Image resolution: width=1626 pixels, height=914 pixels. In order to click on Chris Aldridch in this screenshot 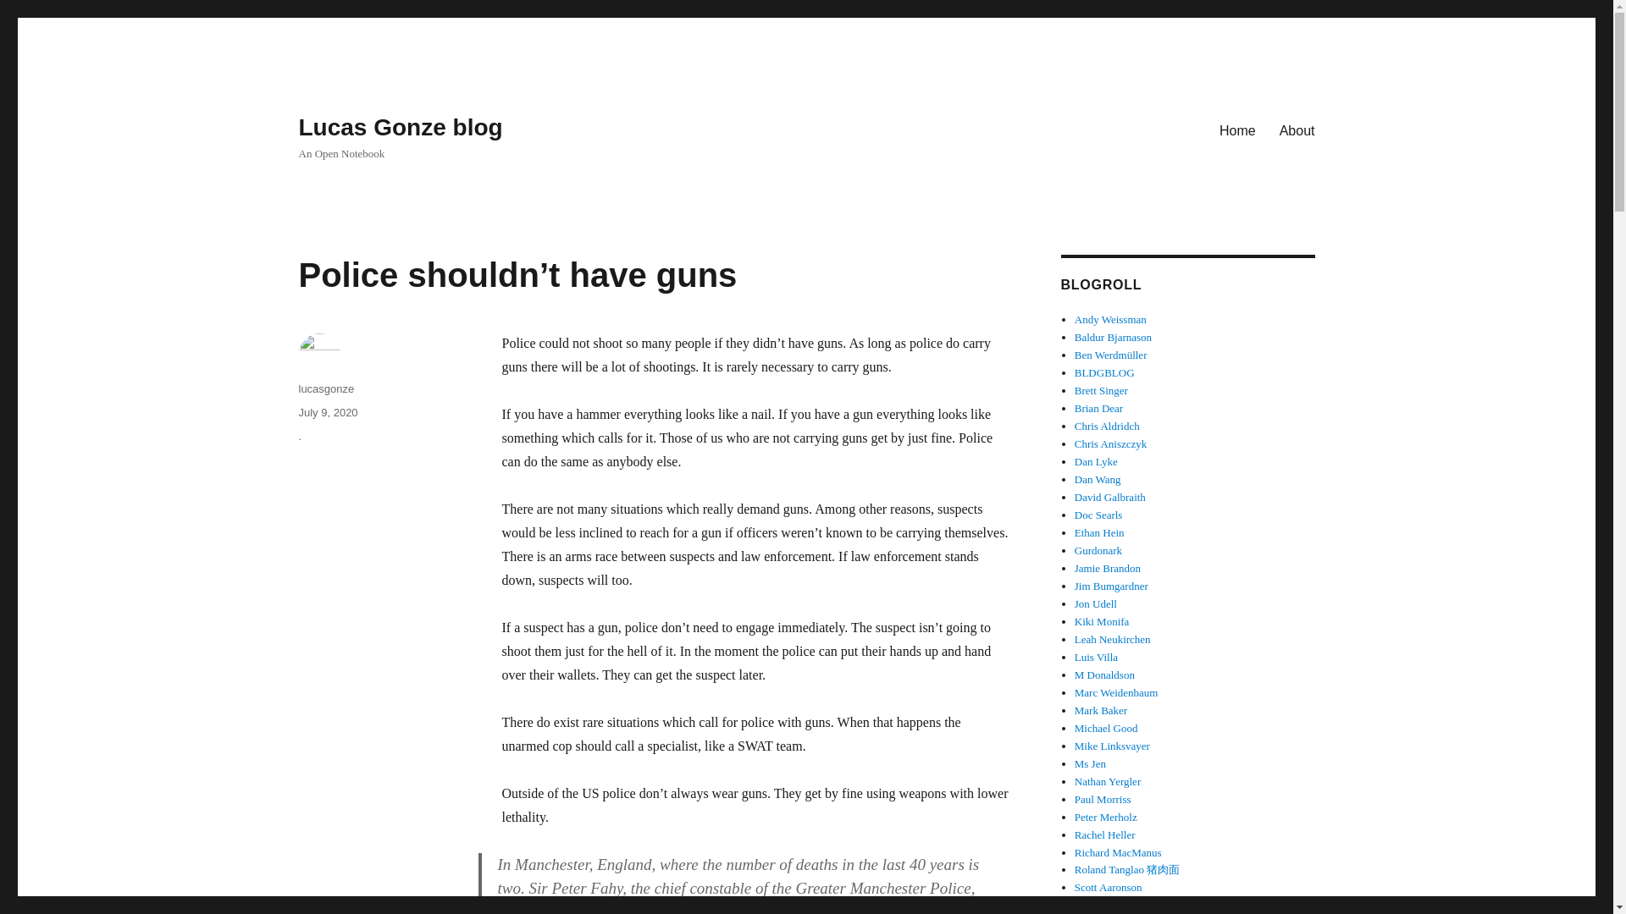, I will do `click(1107, 425)`.